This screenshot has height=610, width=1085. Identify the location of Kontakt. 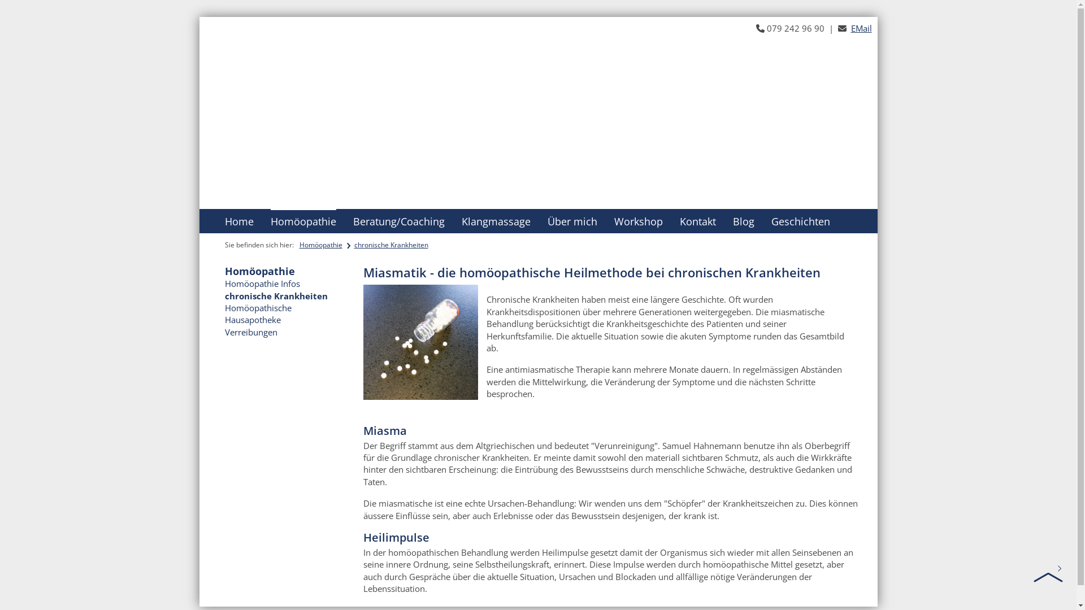
(697, 221).